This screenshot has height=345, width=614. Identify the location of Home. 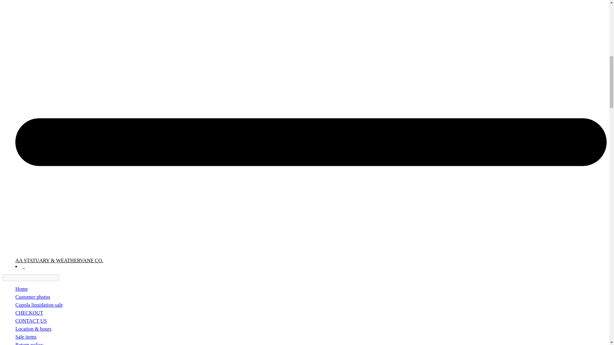
(21, 289).